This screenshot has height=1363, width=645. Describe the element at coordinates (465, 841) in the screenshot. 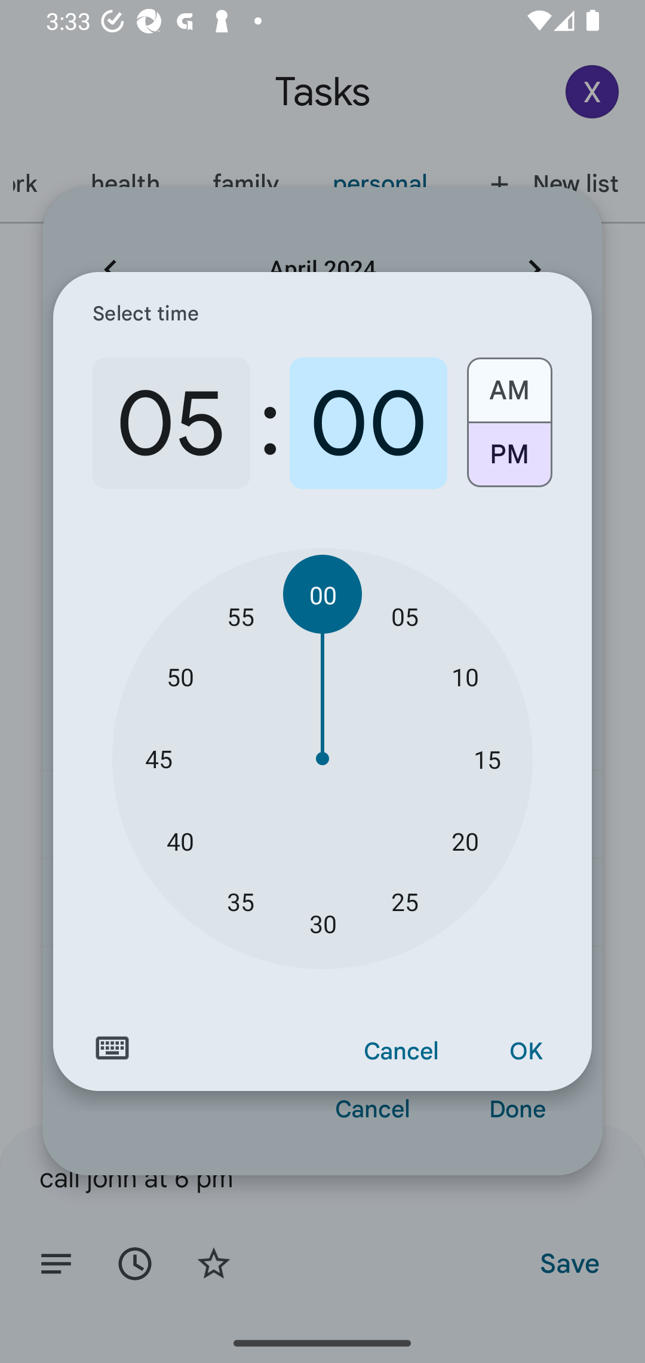

I see `20 20 minutes` at that location.